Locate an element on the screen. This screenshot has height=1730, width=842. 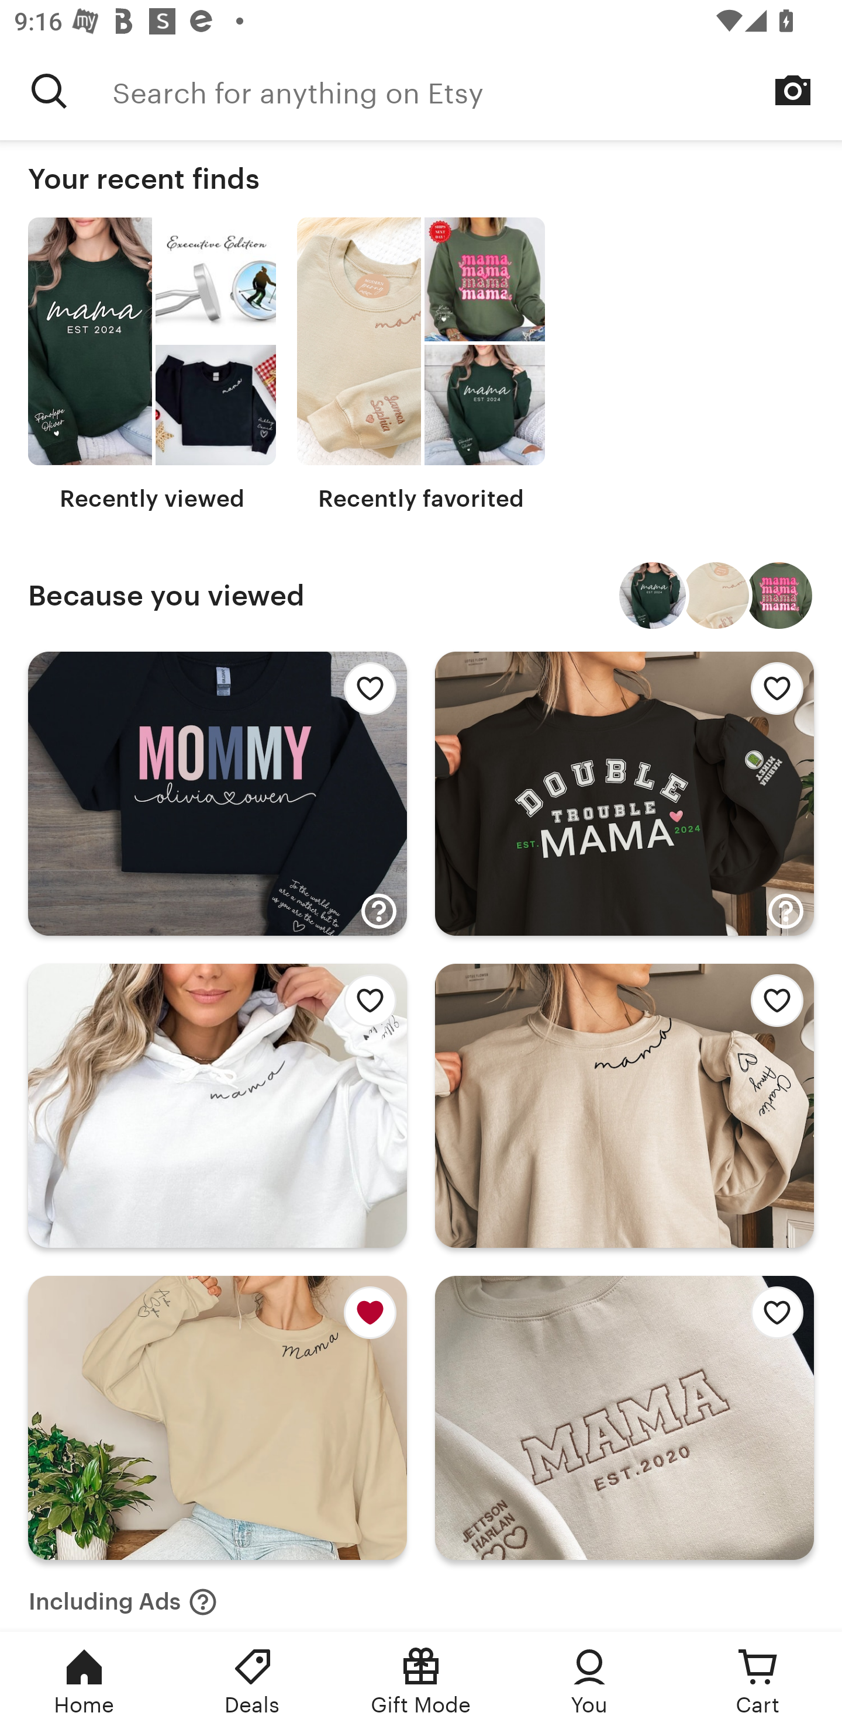
Search by image is located at coordinates (793, 90).